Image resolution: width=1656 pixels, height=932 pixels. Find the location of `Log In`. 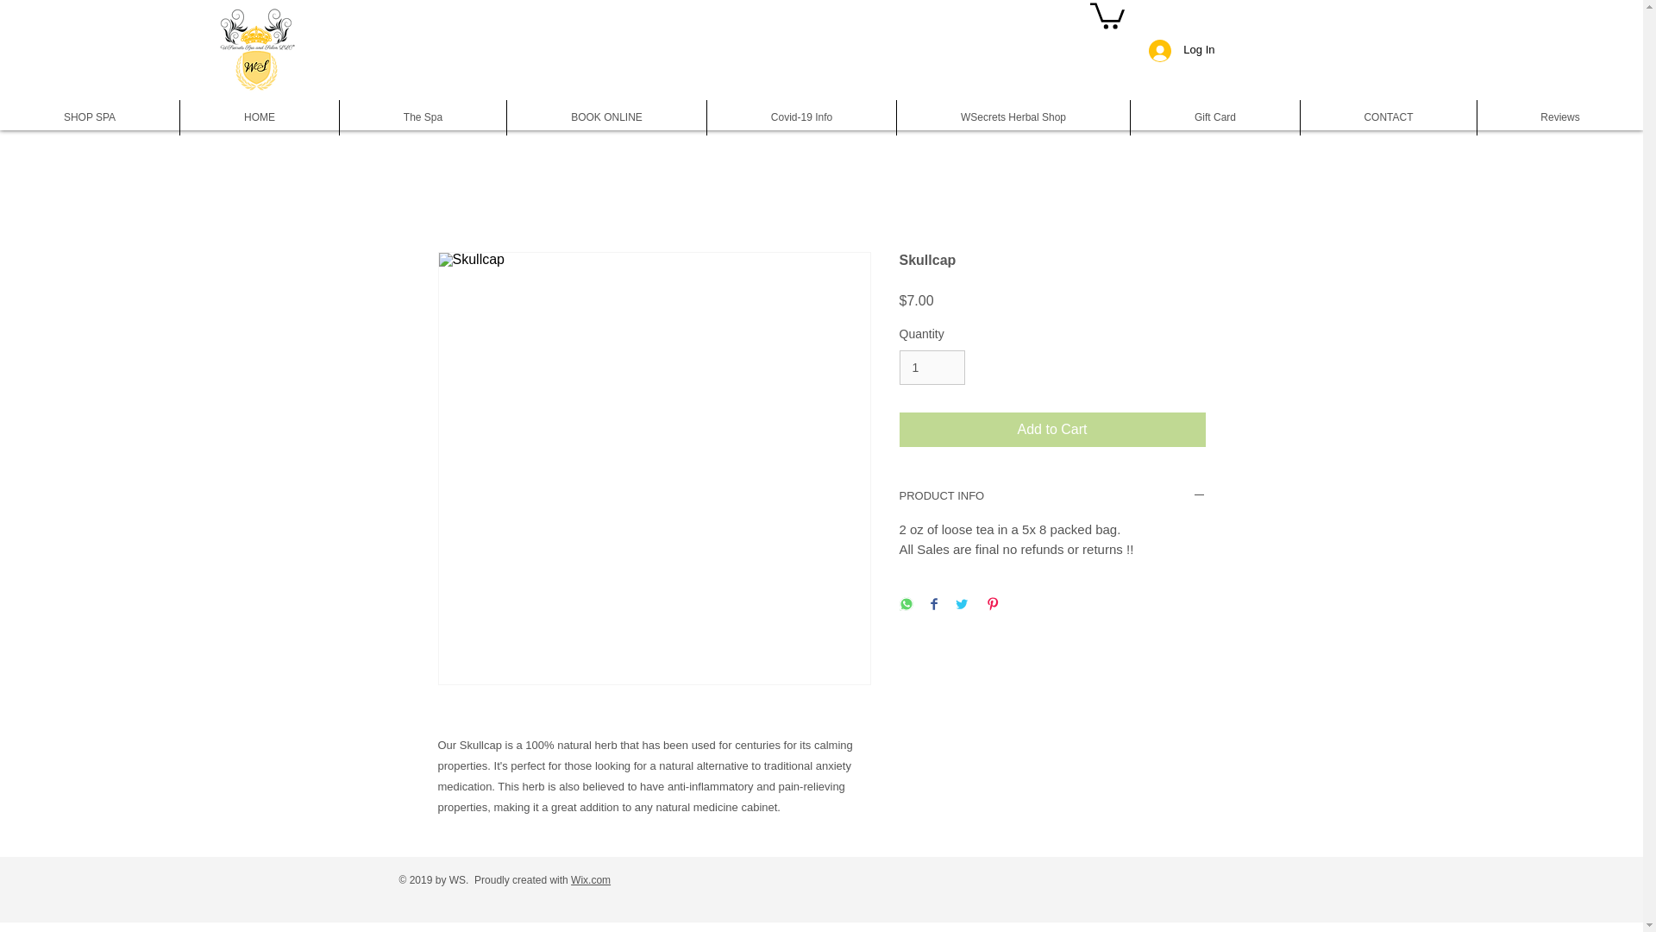

Log In is located at coordinates (1182, 50).